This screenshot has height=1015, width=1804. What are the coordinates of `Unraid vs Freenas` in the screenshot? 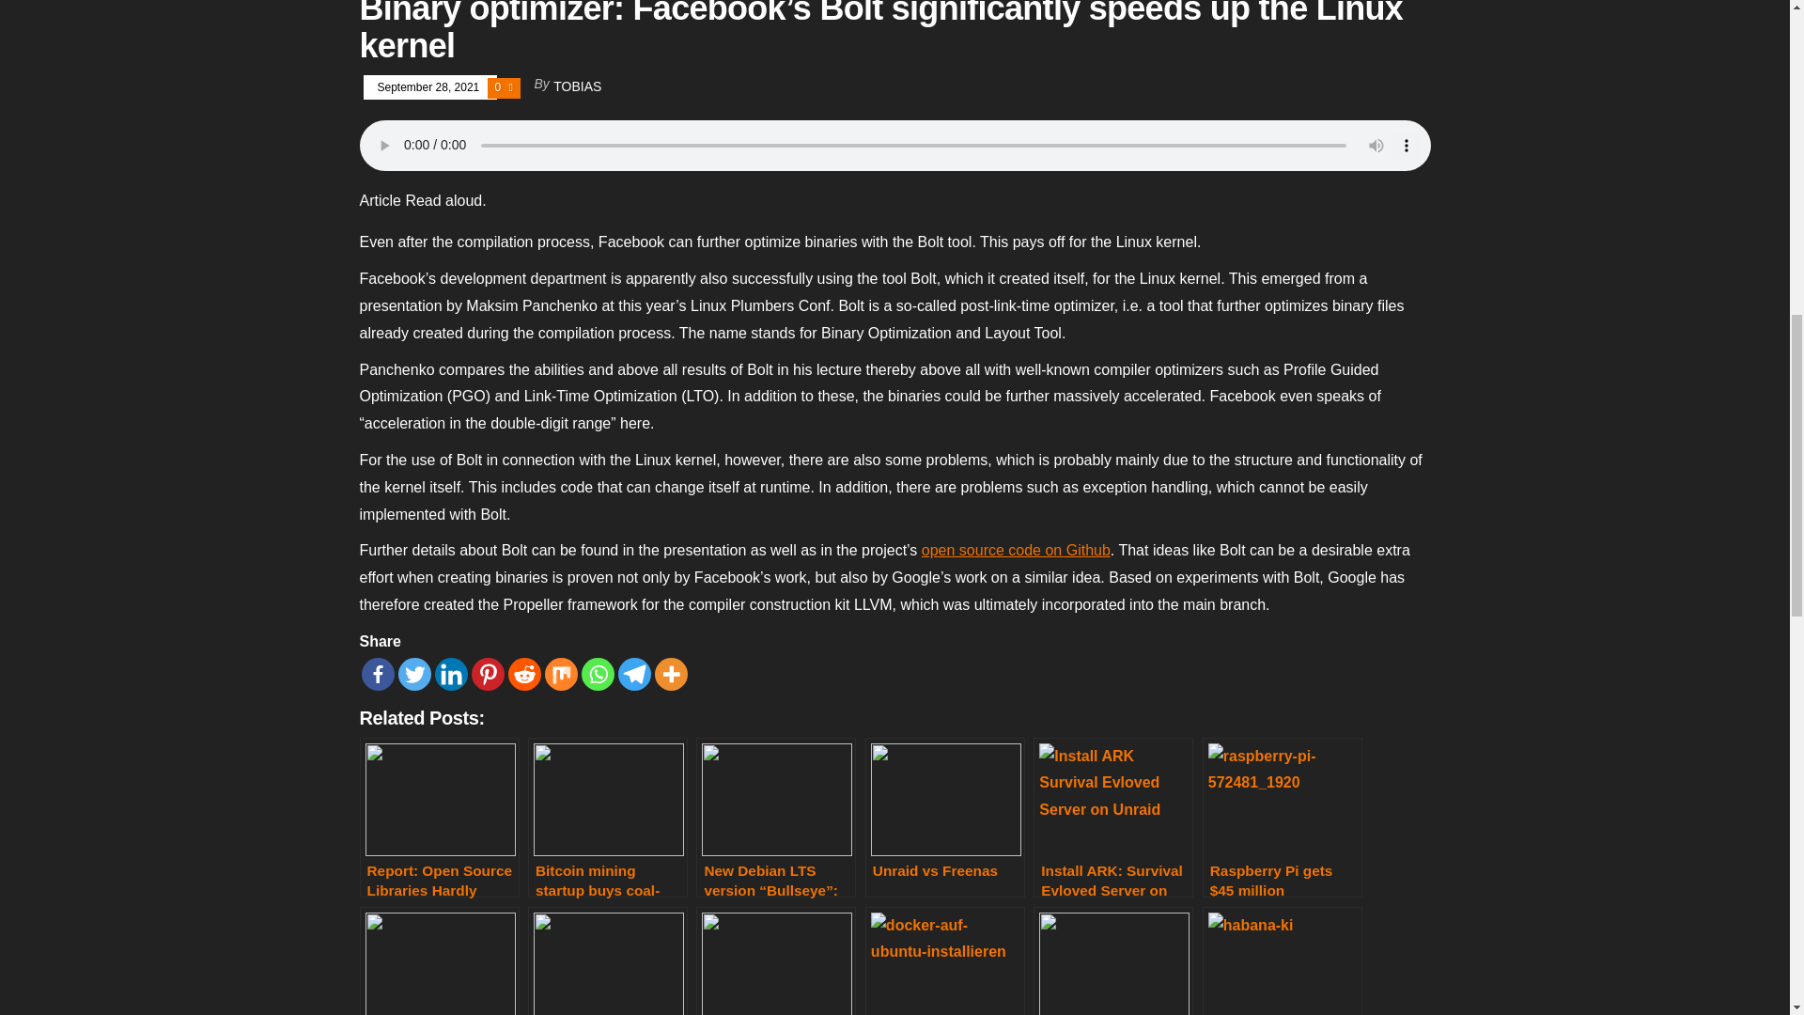 It's located at (945, 818).